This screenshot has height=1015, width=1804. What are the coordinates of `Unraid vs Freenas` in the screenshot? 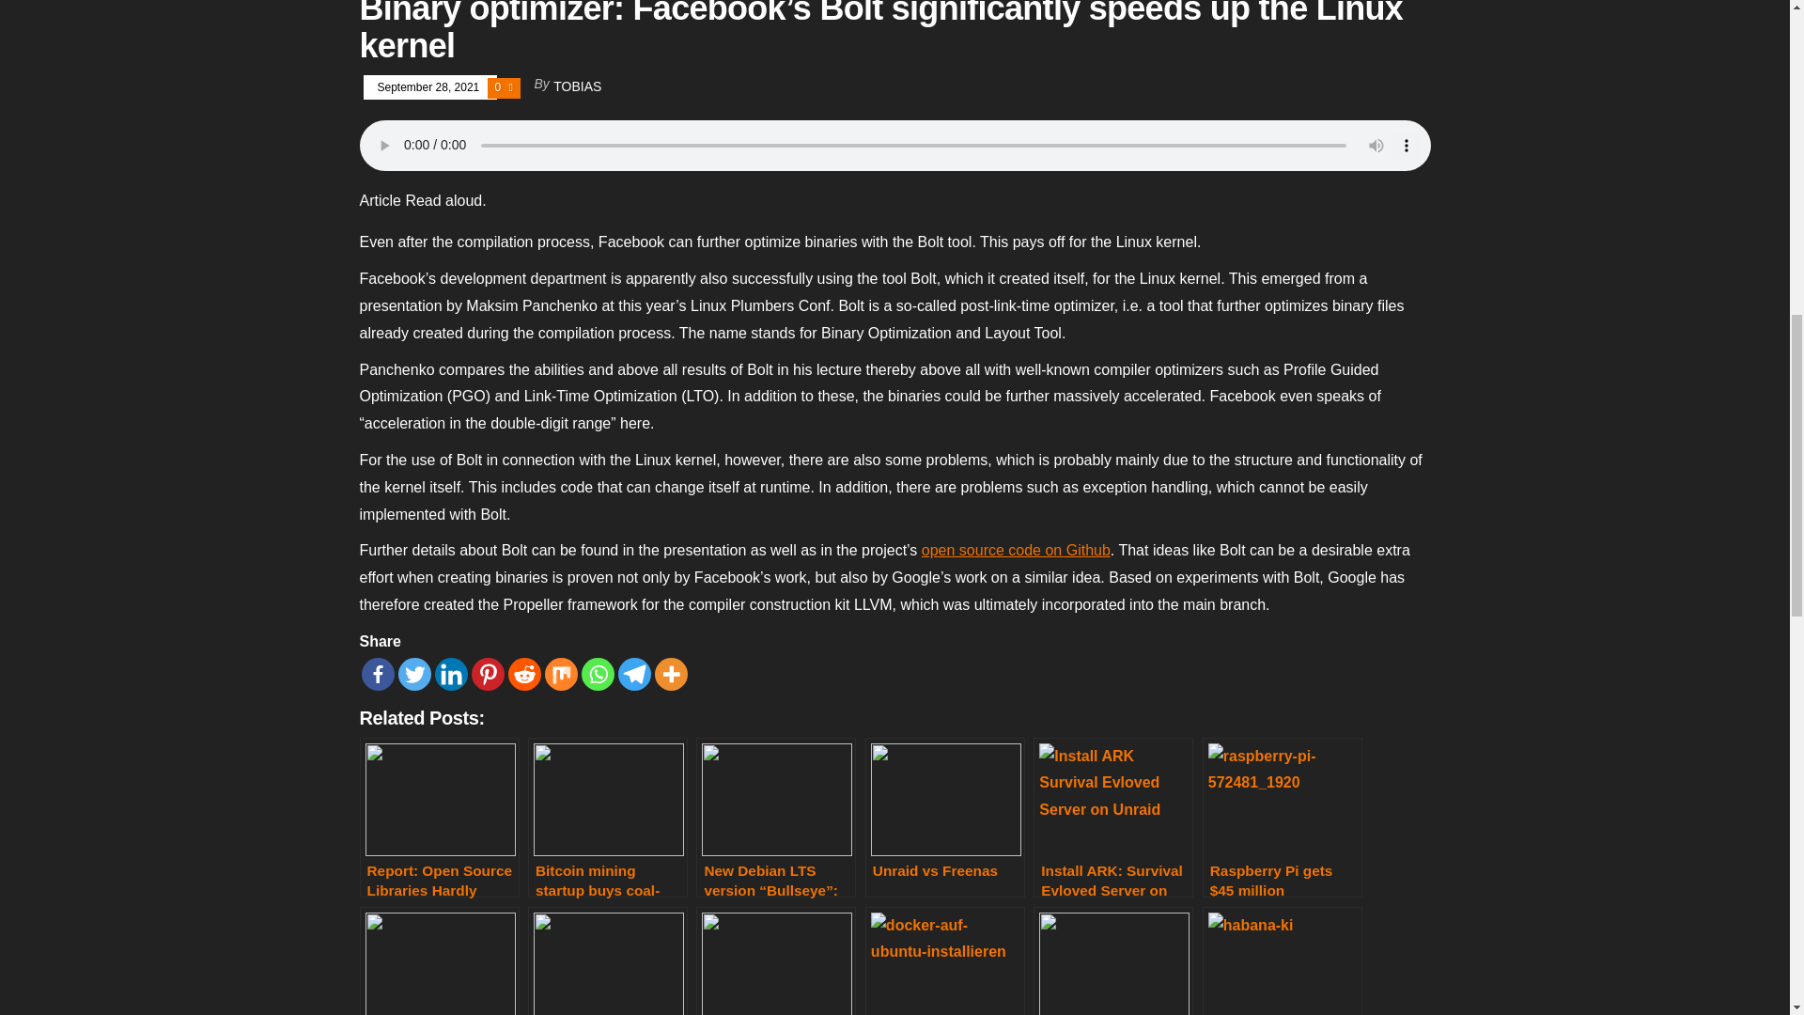 It's located at (945, 818).